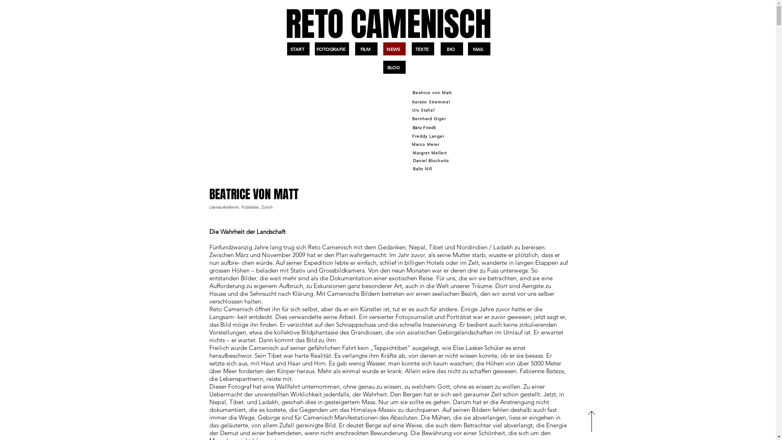 The height and width of the screenshot is (440, 782). I want to click on Balts Nill, so click(424, 169).